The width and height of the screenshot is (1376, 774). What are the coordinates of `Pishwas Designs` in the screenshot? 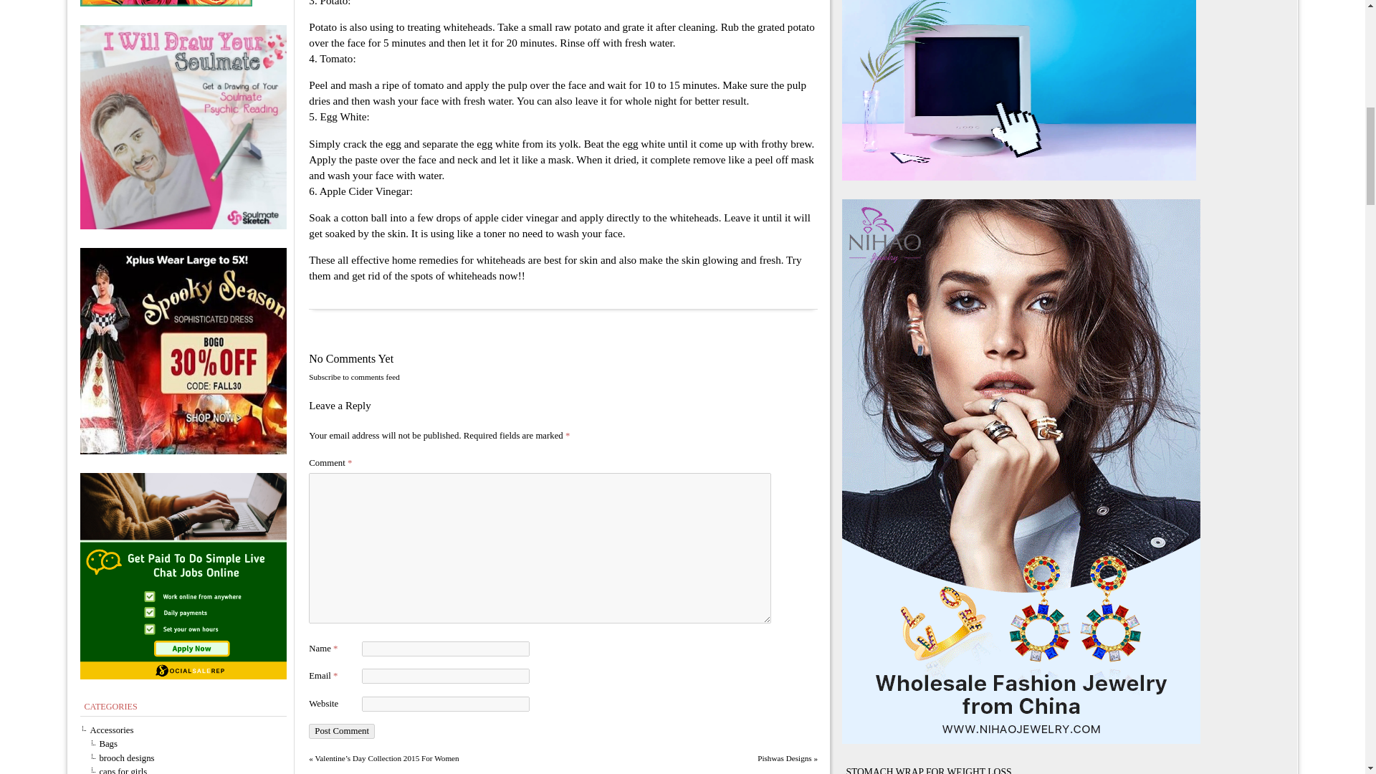 It's located at (784, 758).